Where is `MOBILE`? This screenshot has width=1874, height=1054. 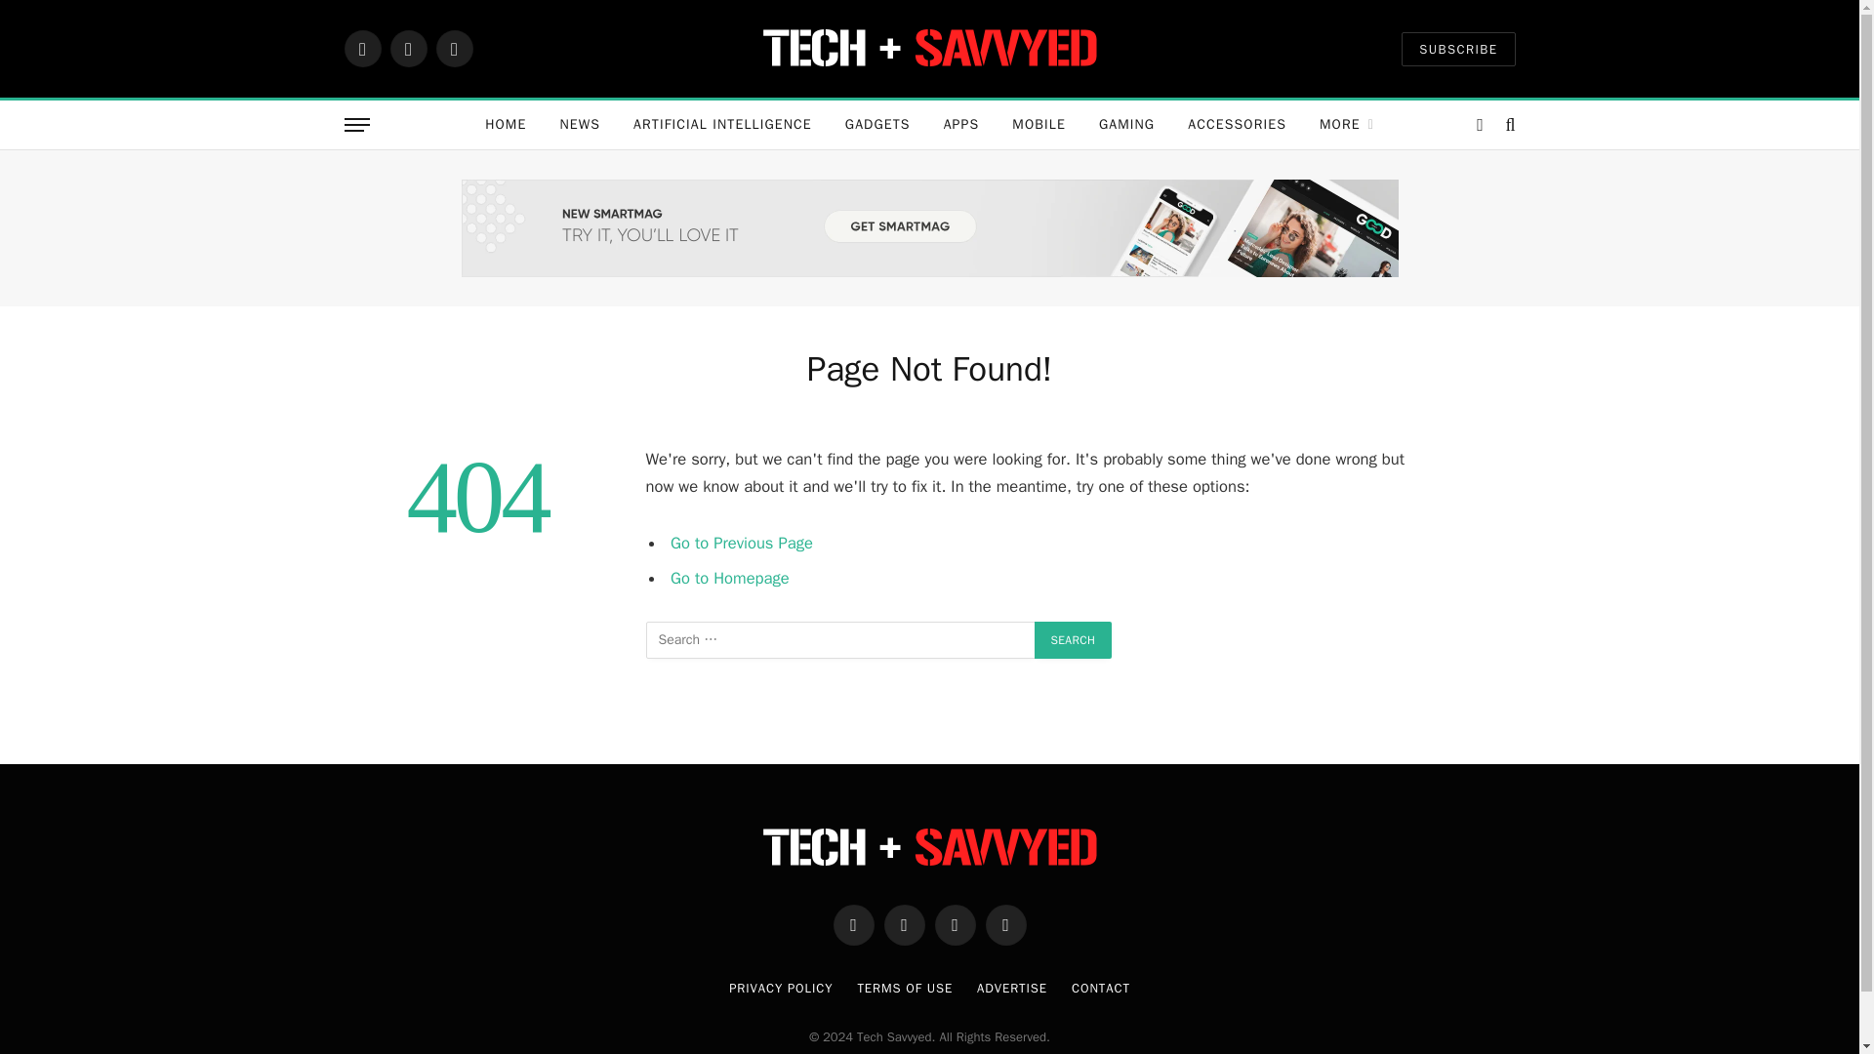 MOBILE is located at coordinates (1039, 125).